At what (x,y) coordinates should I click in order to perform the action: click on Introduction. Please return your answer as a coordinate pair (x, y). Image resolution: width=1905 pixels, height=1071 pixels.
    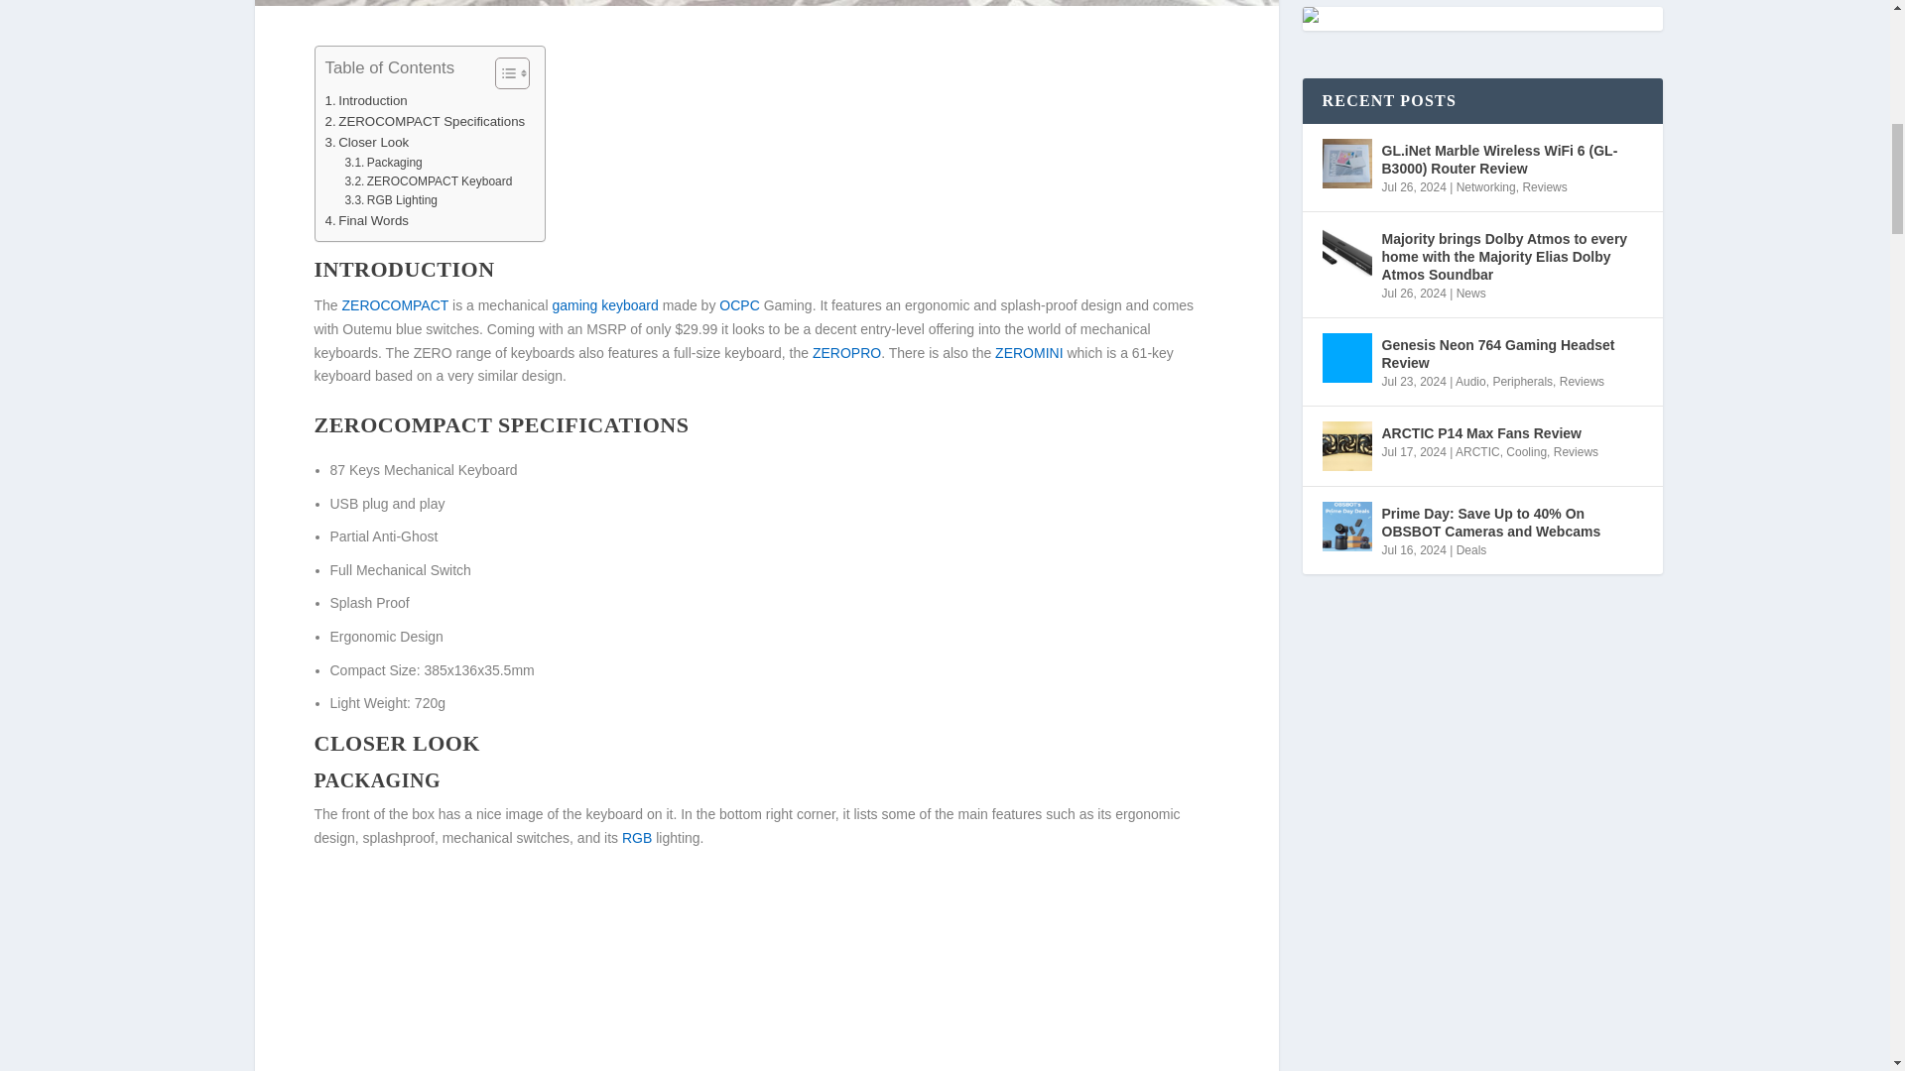
    Looking at the image, I should click on (366, 100).